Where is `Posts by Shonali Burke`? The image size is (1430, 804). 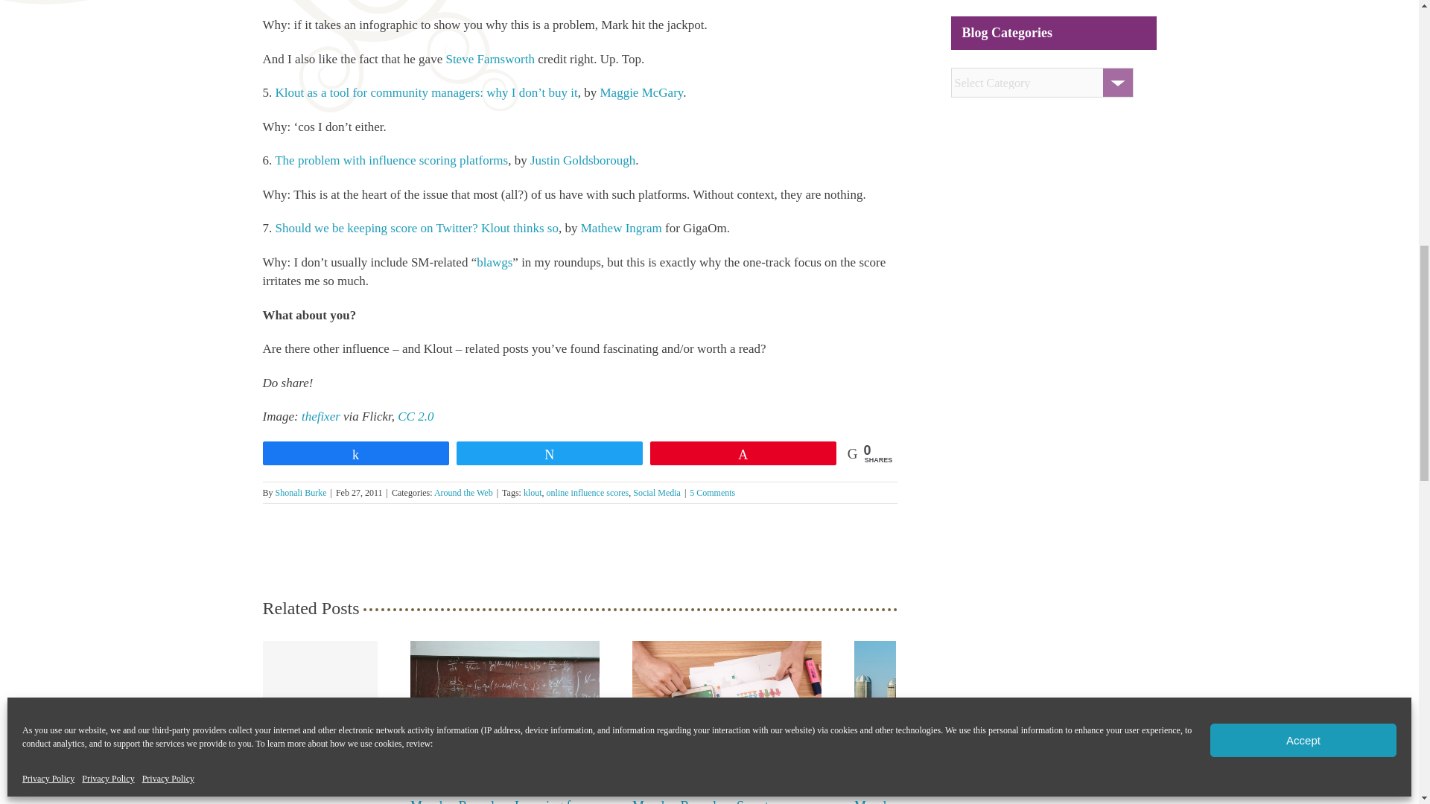
Posts by Shonali Burke is located at coordinates (301, 492).